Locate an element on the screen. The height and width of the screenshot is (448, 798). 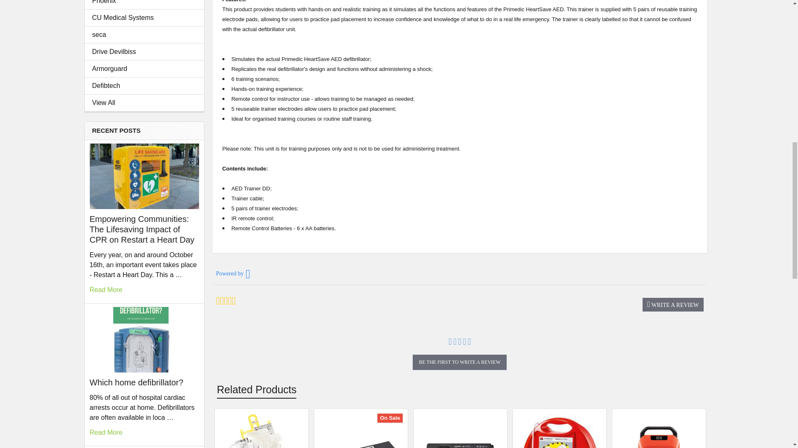
seca is located at coordinates (144, 35).